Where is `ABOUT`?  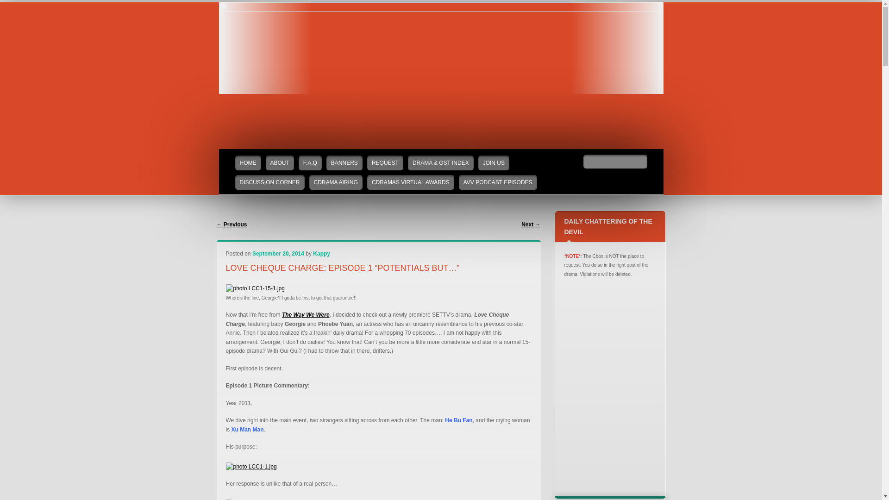 ABOUT is located at coordinates (280, 163).